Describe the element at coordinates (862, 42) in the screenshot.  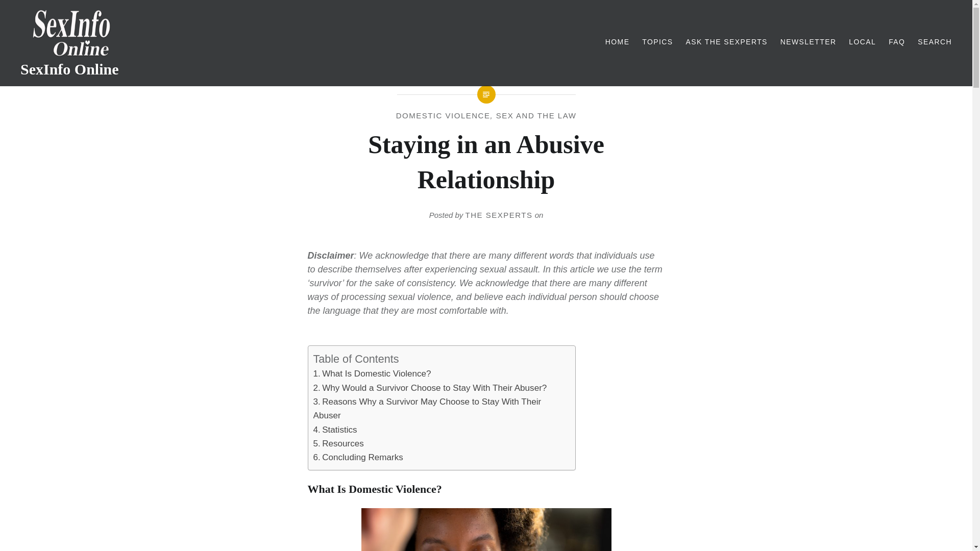
I see `LOCAL` at that location.